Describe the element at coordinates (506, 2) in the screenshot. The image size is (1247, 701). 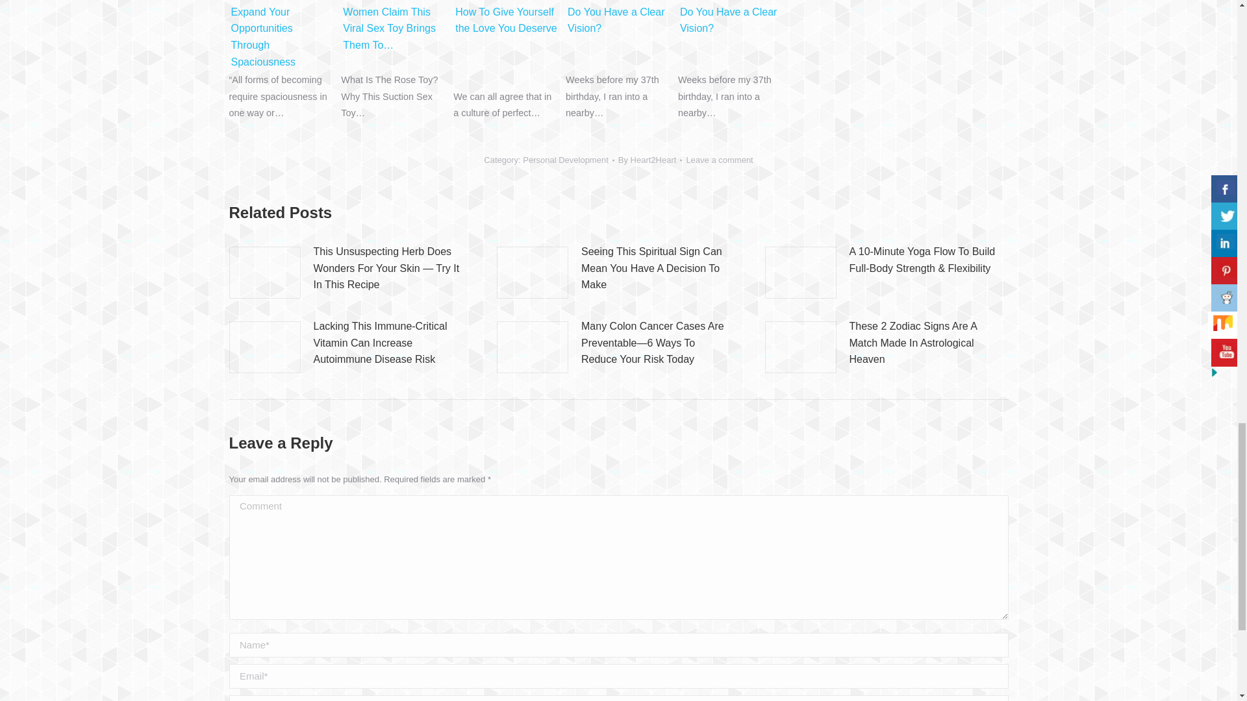
I see `How To Give Yourself the Love You Deserve` at that location.